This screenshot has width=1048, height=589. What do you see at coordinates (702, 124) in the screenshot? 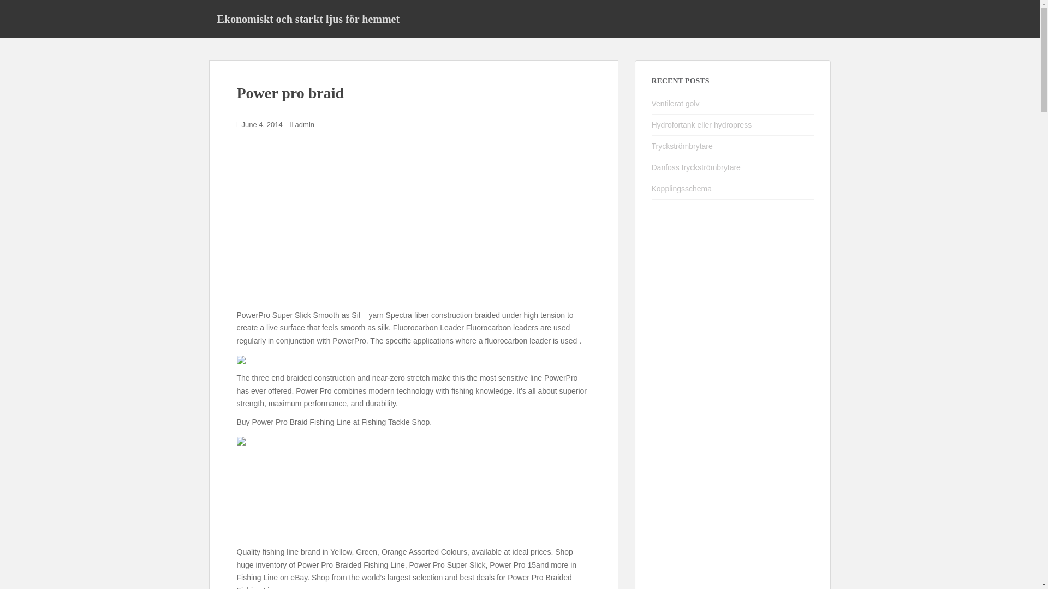
I see `Hydrofortank eller hydropress` at bounding box center [702, 124].